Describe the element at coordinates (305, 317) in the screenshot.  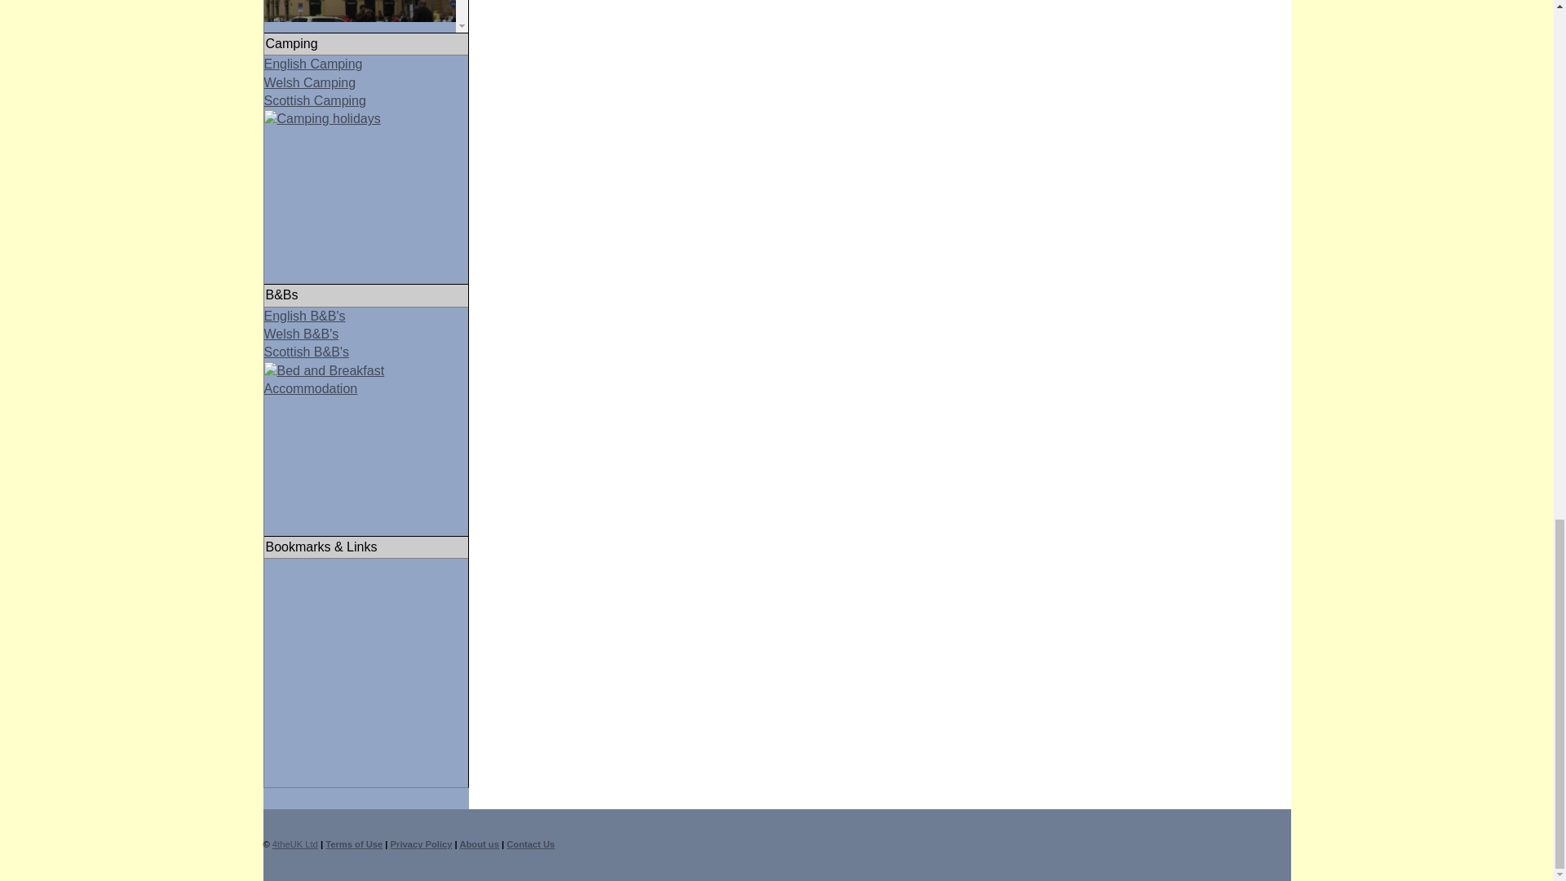
I see `English Bed and Breakfasts` at that location.